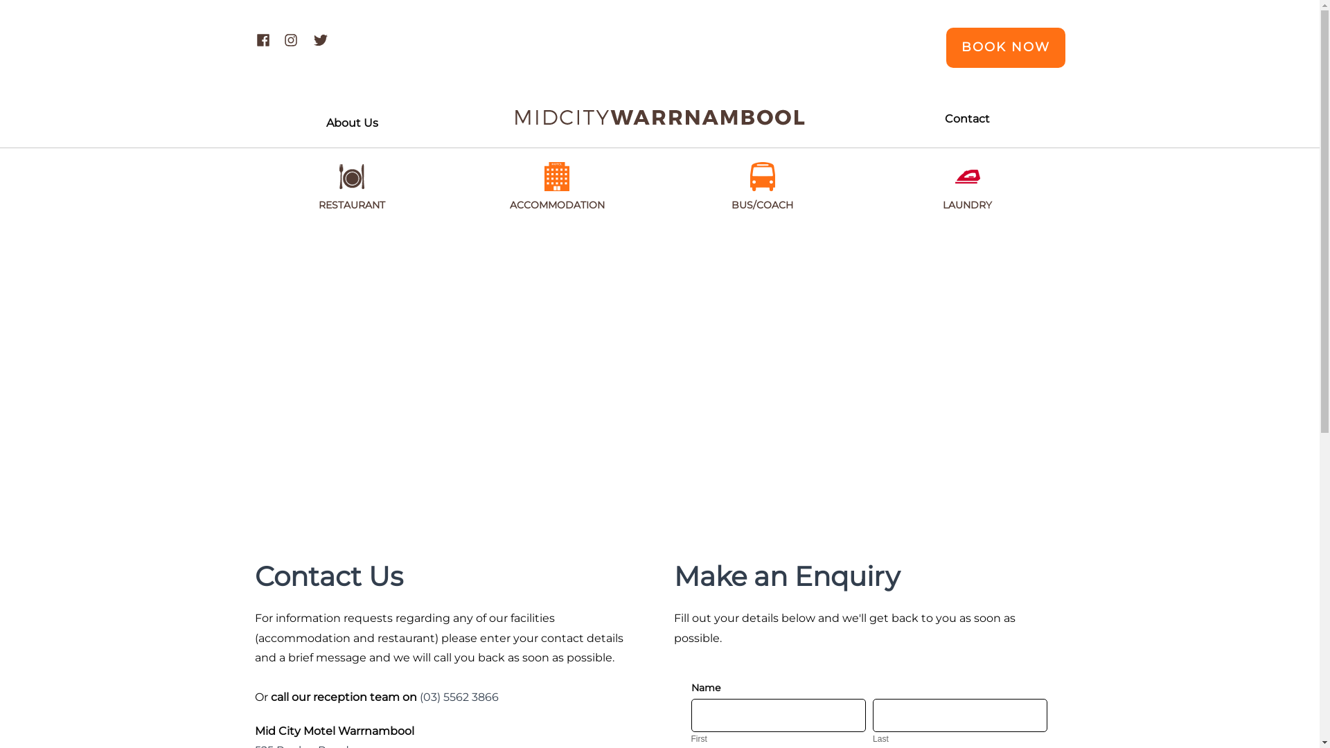  Describe the element at coordinates (557, 177) in the screenshot. I see `menu-icon-aacom[1]` at that location.